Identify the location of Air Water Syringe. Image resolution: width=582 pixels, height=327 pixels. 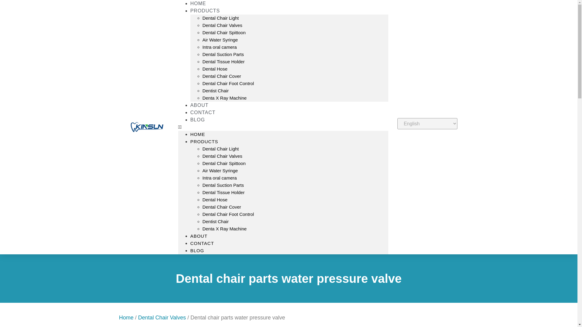
(220, 40).